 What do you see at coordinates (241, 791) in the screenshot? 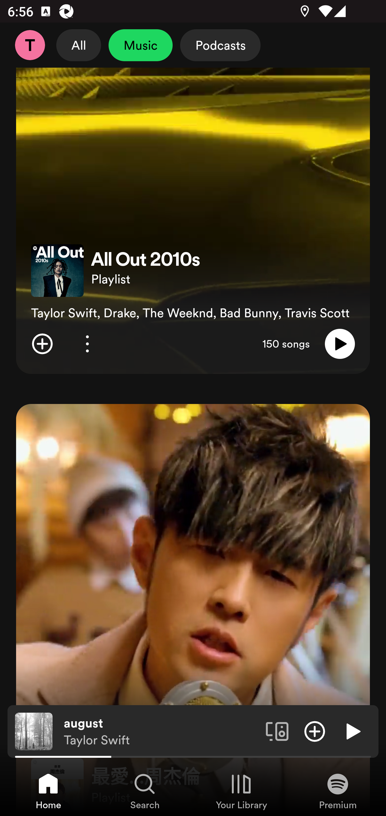
I see `Your Library, Tab 3 of 4 Your Library Your Library` at bounding box center [241, 791].